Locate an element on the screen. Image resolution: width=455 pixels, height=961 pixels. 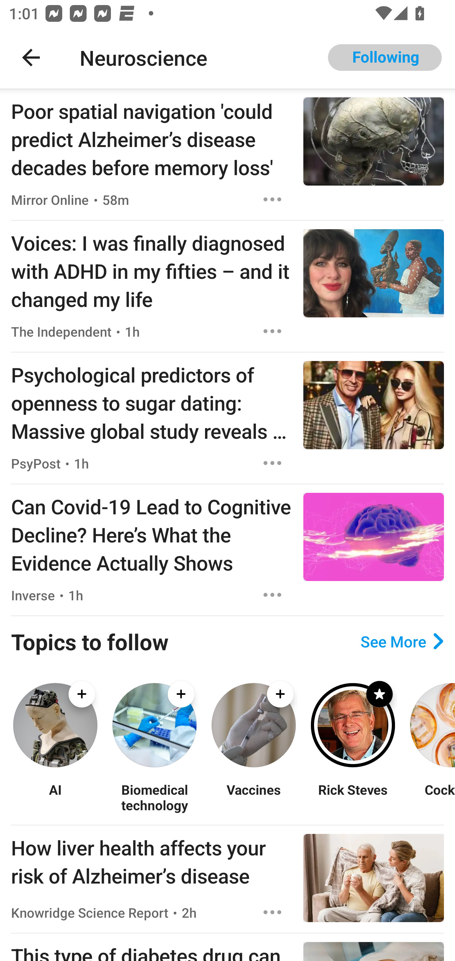
Rick Steves is located at coordinates (353, 797).